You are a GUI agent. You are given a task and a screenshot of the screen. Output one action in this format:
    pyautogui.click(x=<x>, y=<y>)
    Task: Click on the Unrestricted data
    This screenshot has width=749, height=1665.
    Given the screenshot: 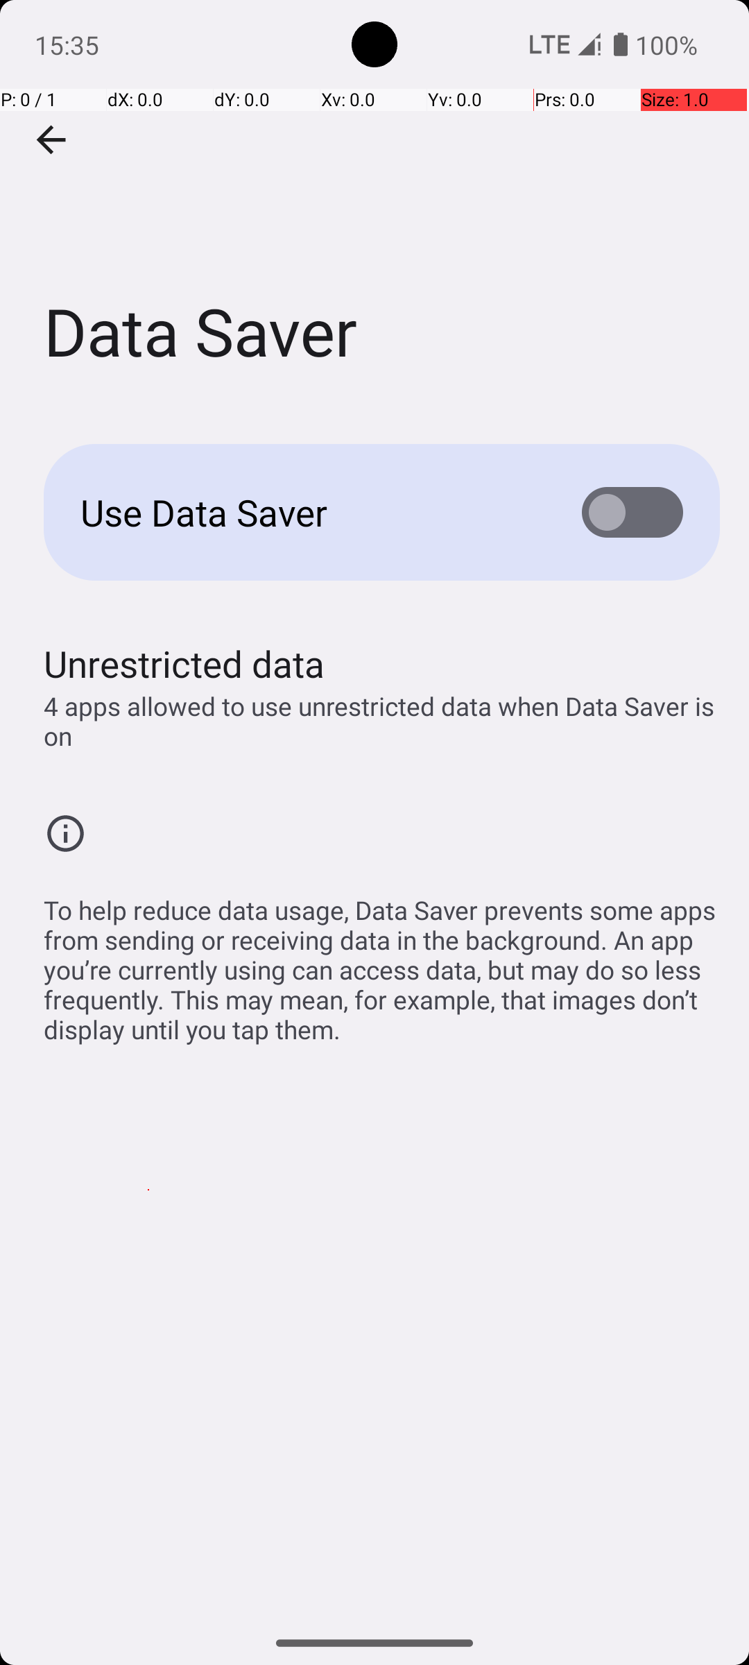 What is the action you would take?
    pyautogui.click(x=184, y=663)
    